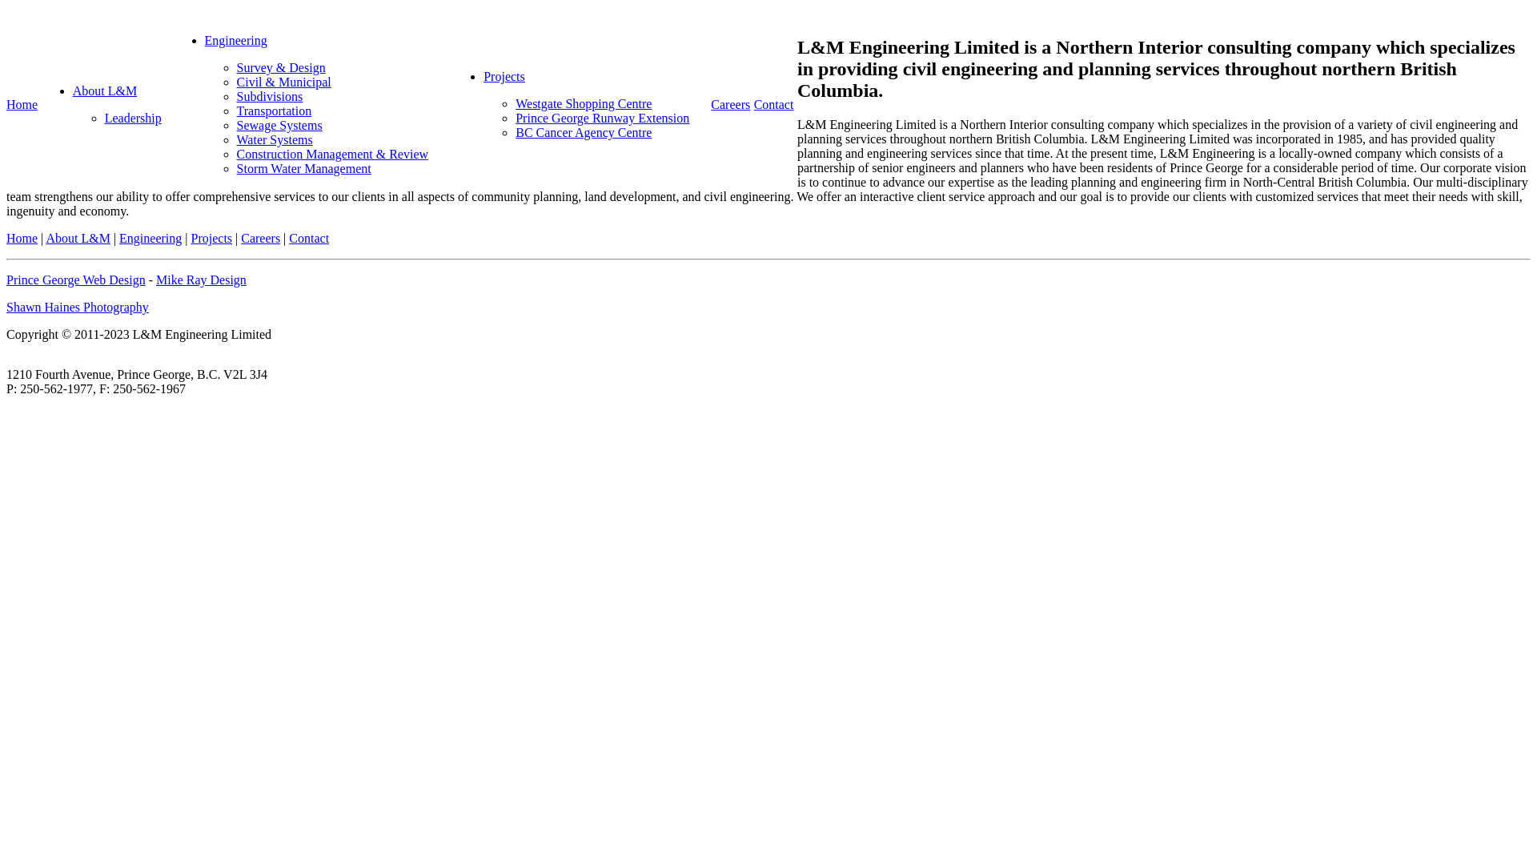 The height and width of the screenshot is (865, 1537). I want to click on Sewage Systems, so click(280, 125).